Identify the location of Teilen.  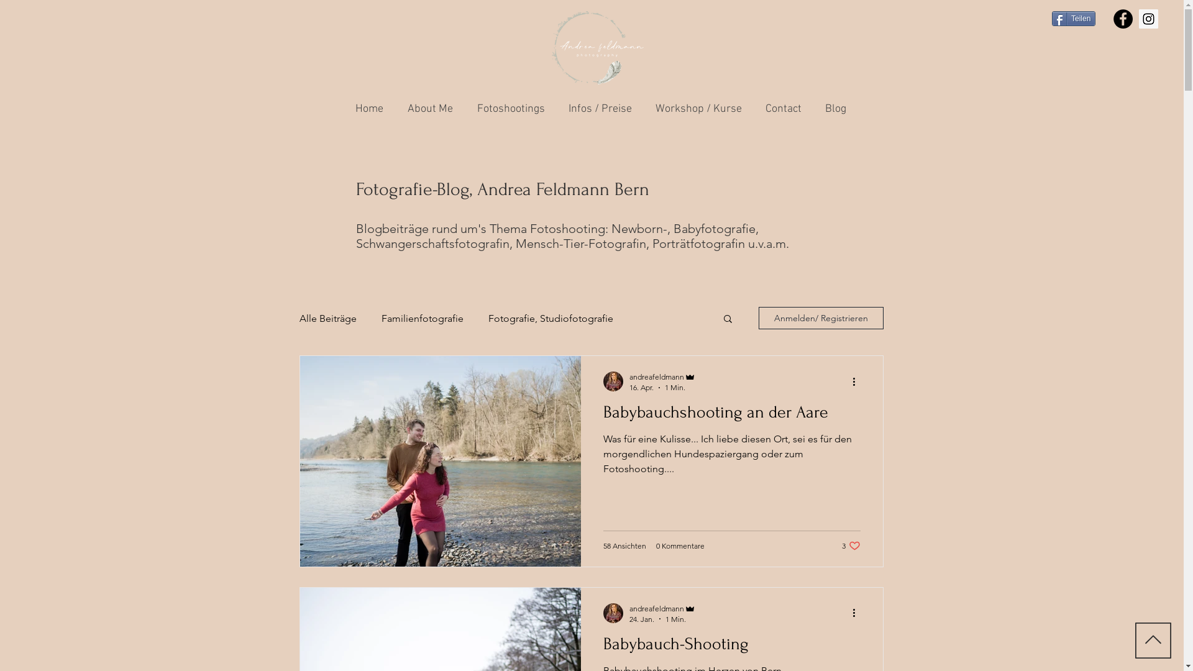
(1074, 19).